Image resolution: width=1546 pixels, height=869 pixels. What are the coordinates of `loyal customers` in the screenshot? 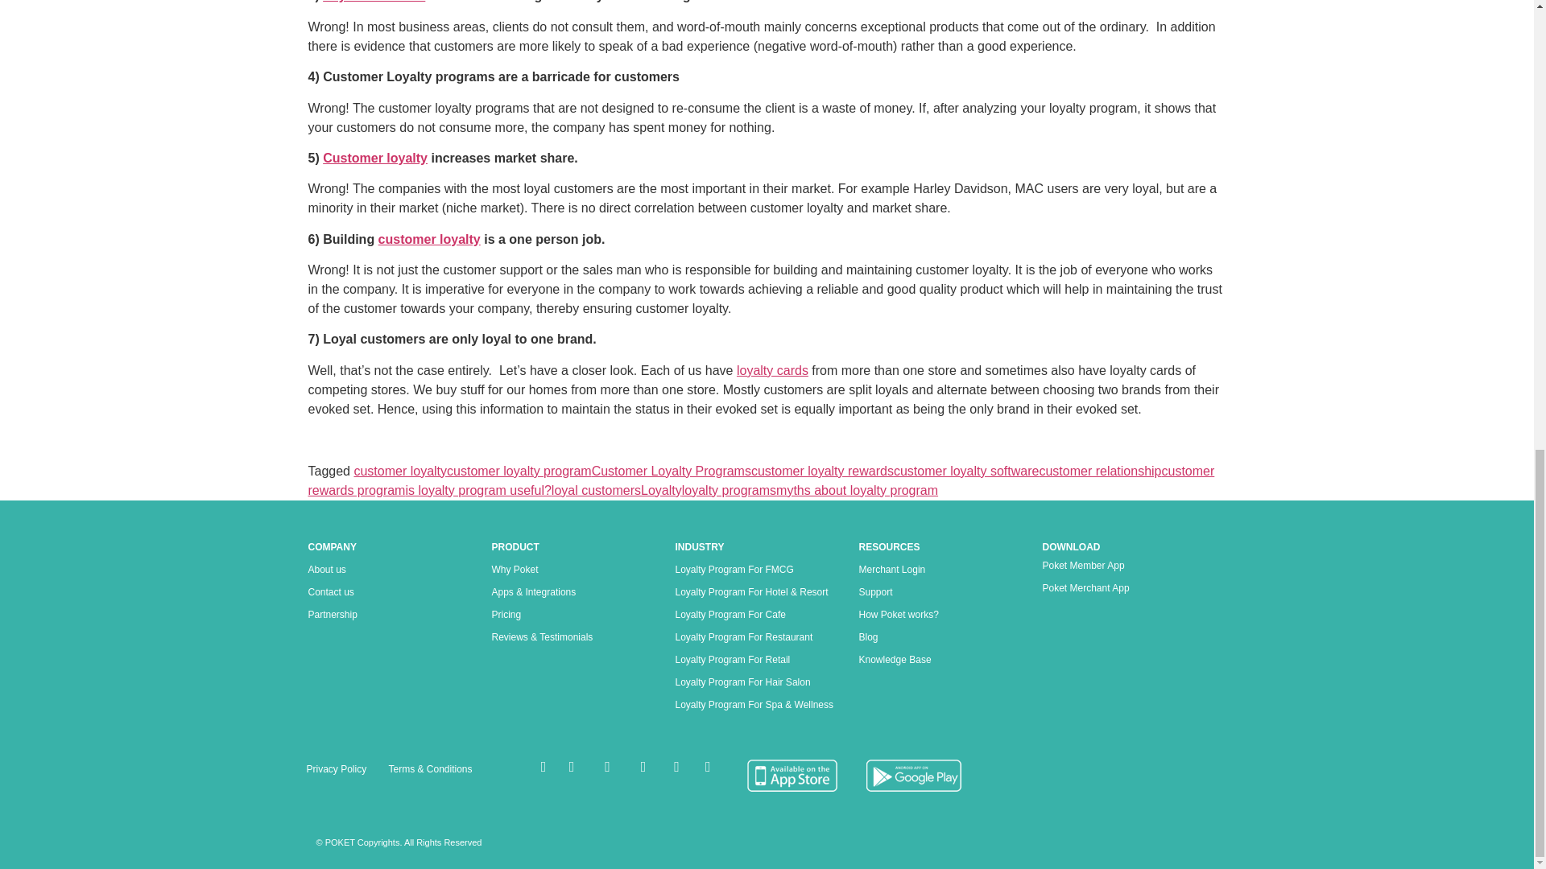 It's located at (596, 489).